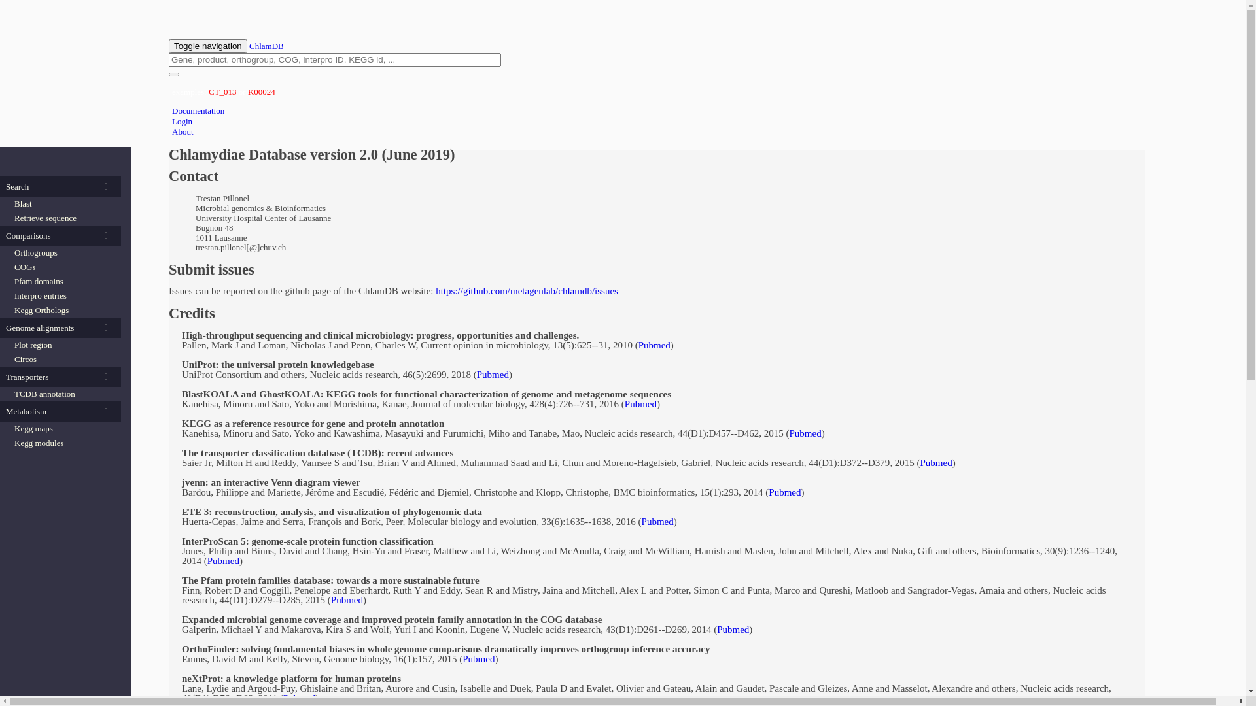  Describe the element at coordinates (805, 433) in the screenshot. I see `Pubmed` at that location.